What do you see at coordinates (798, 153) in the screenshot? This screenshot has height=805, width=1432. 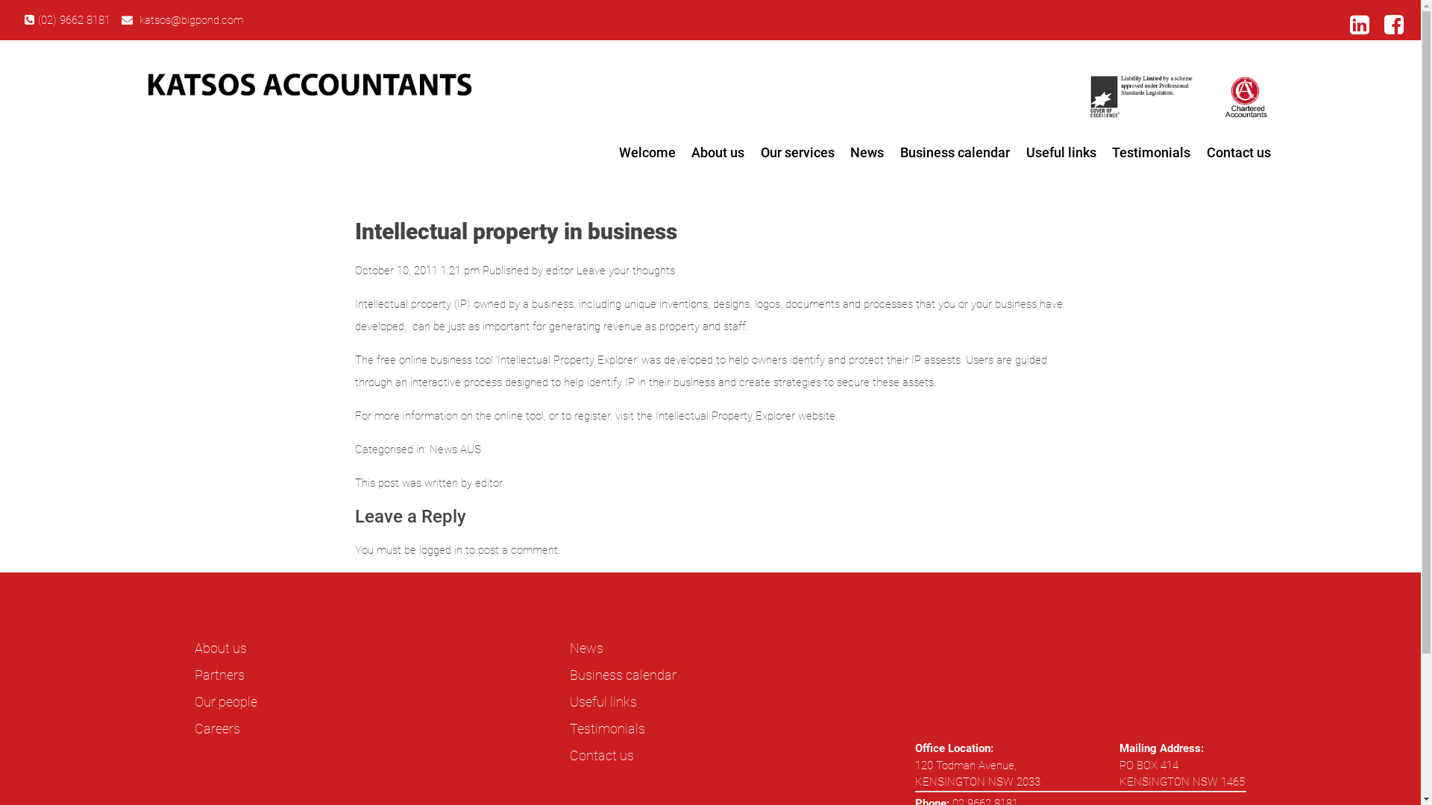 I see `Our services` at bounding box center [798, 153].